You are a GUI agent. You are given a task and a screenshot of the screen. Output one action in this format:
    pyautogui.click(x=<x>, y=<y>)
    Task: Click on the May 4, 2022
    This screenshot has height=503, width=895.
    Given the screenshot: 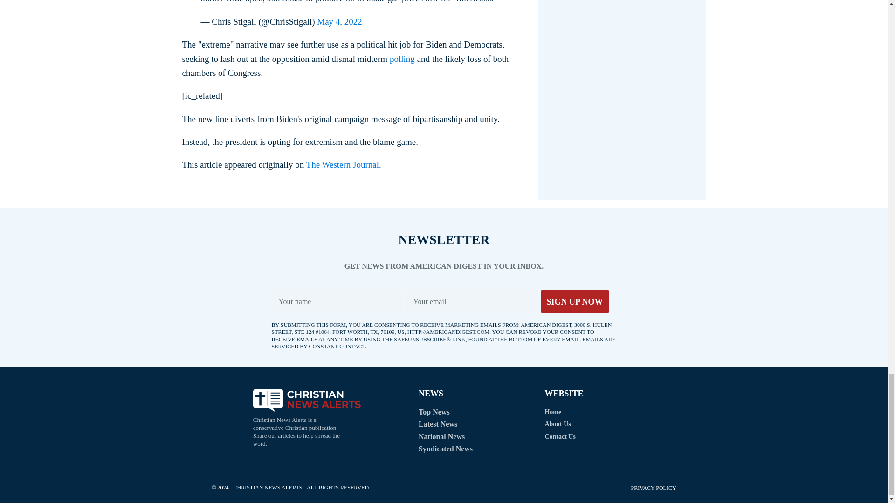 What is the action you would take?
    pyautogui.click(x=339, y=21)
    